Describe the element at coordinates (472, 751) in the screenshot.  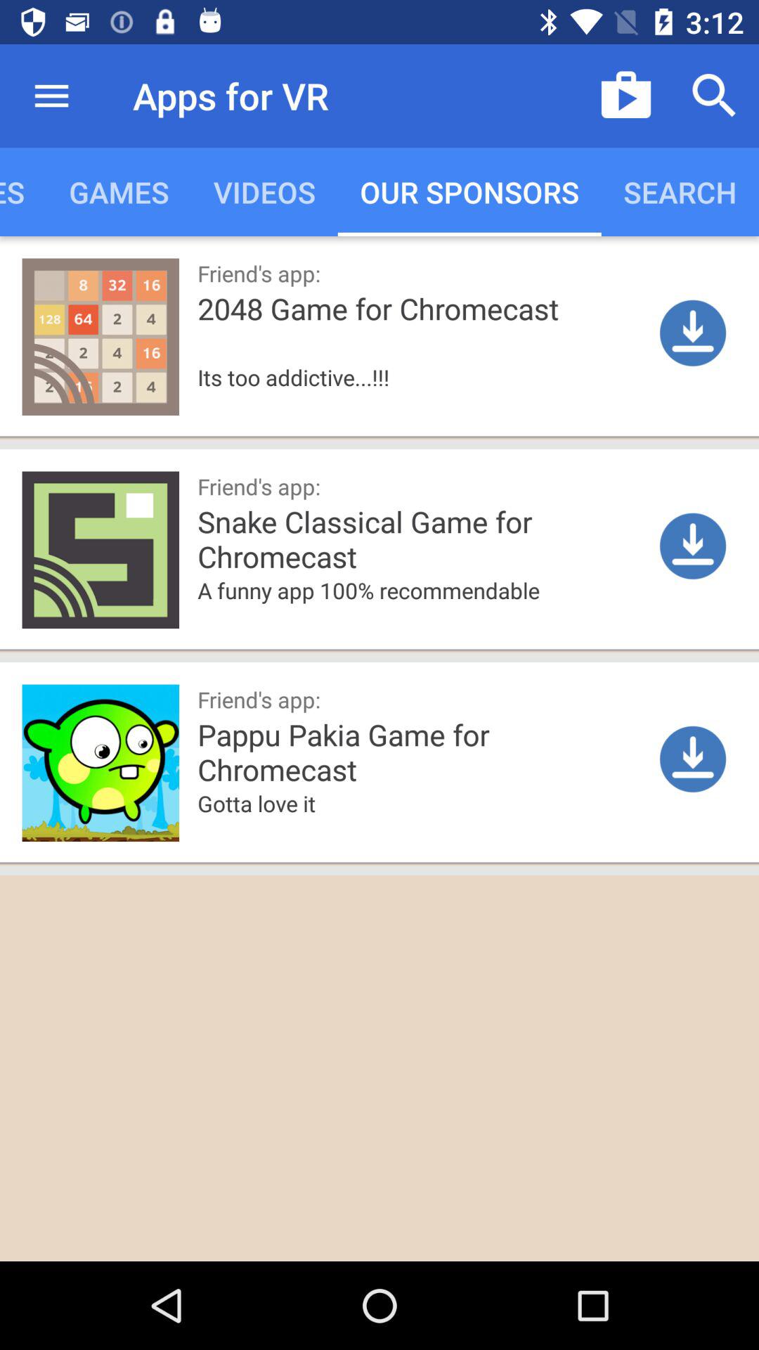
I see `click the pappu pakia game` at that location.